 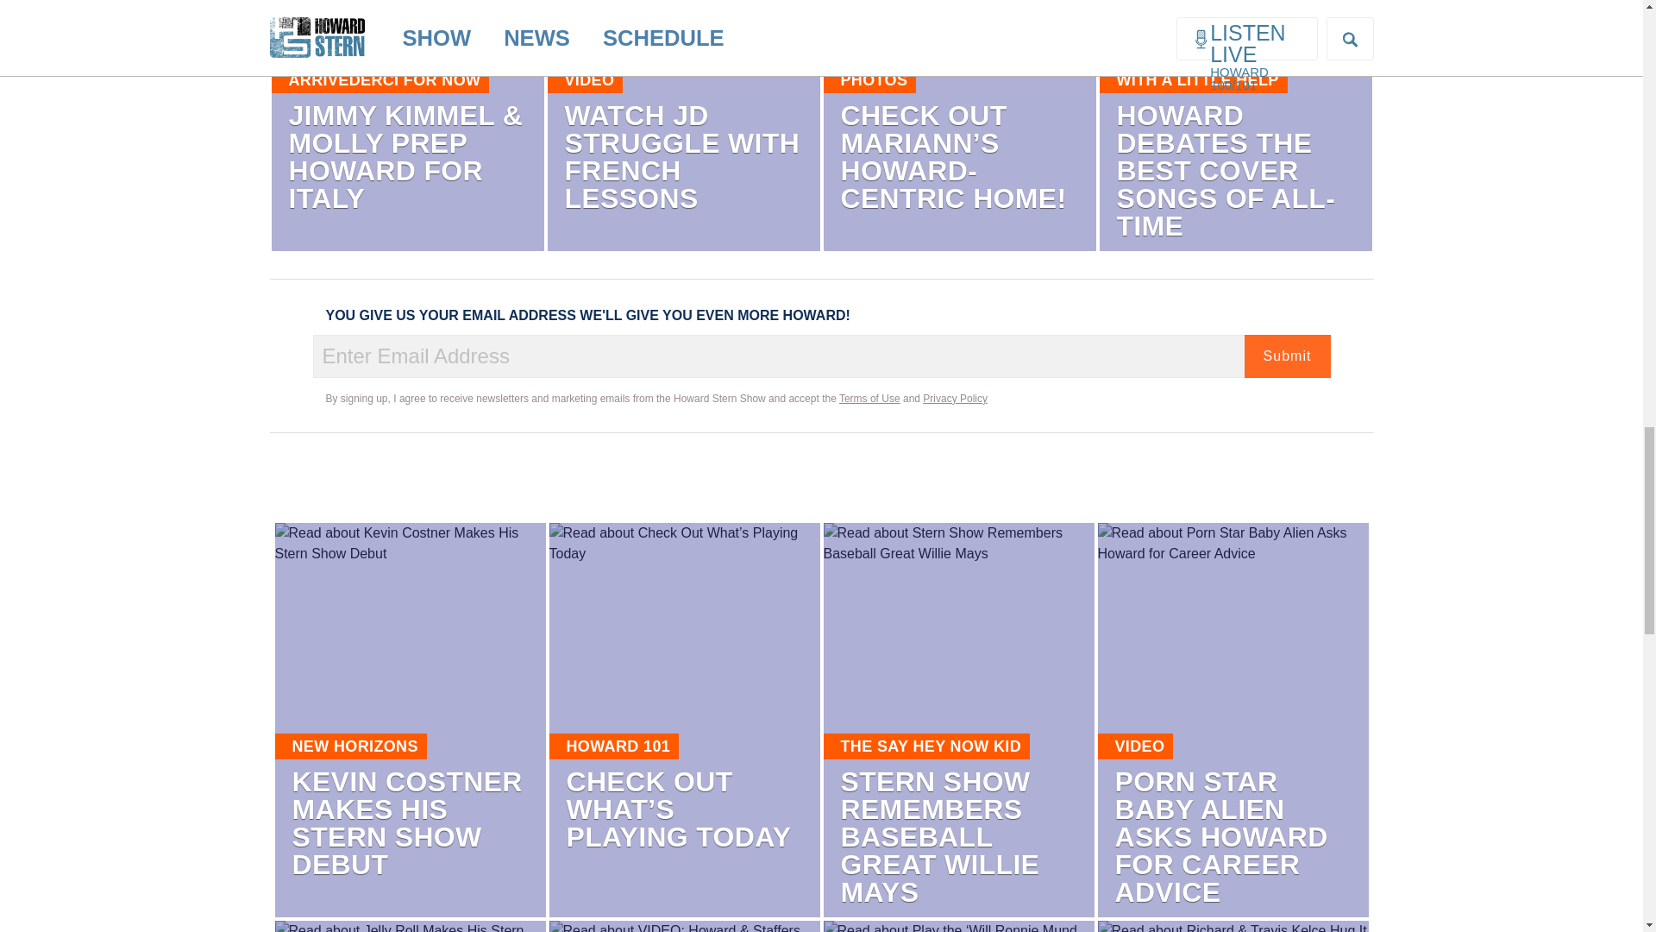 I want to click on STERN SHOW REMEMBERS BASEBALL GREAT WILLIE MAYS, so click(x=939, y=836).